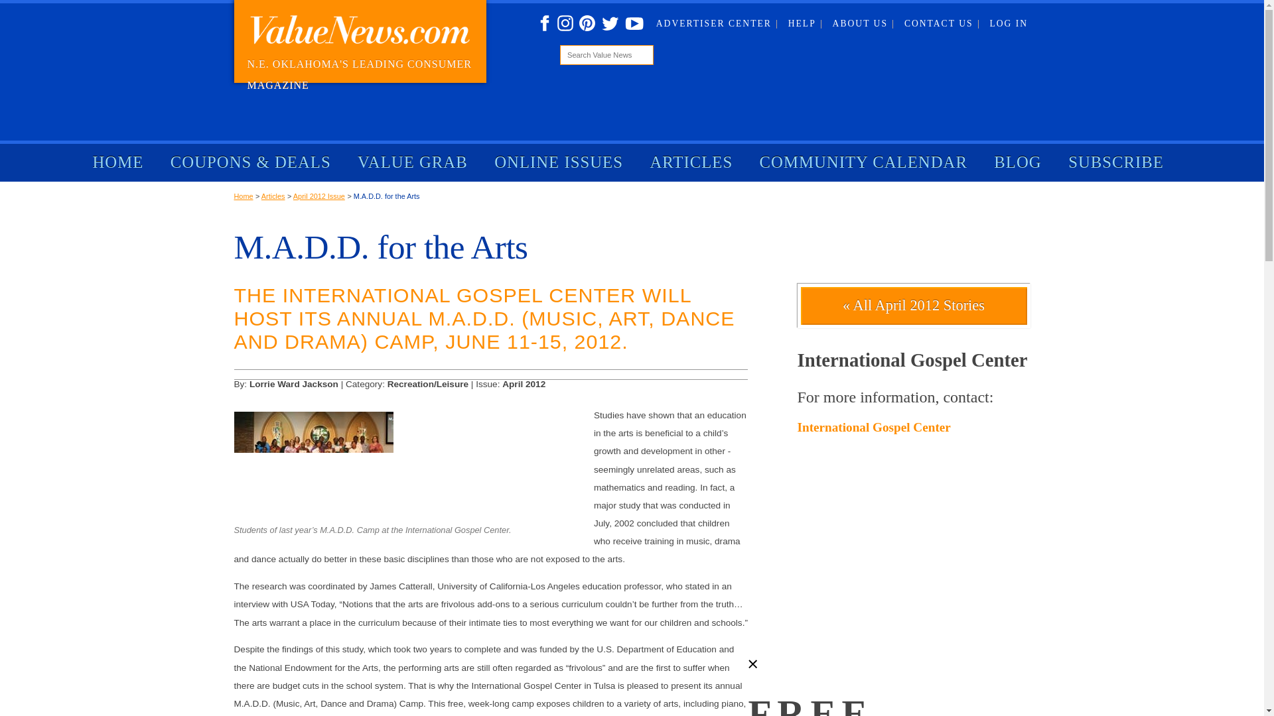  I want to click on SUBSCRIBE, so click(1116, 162).